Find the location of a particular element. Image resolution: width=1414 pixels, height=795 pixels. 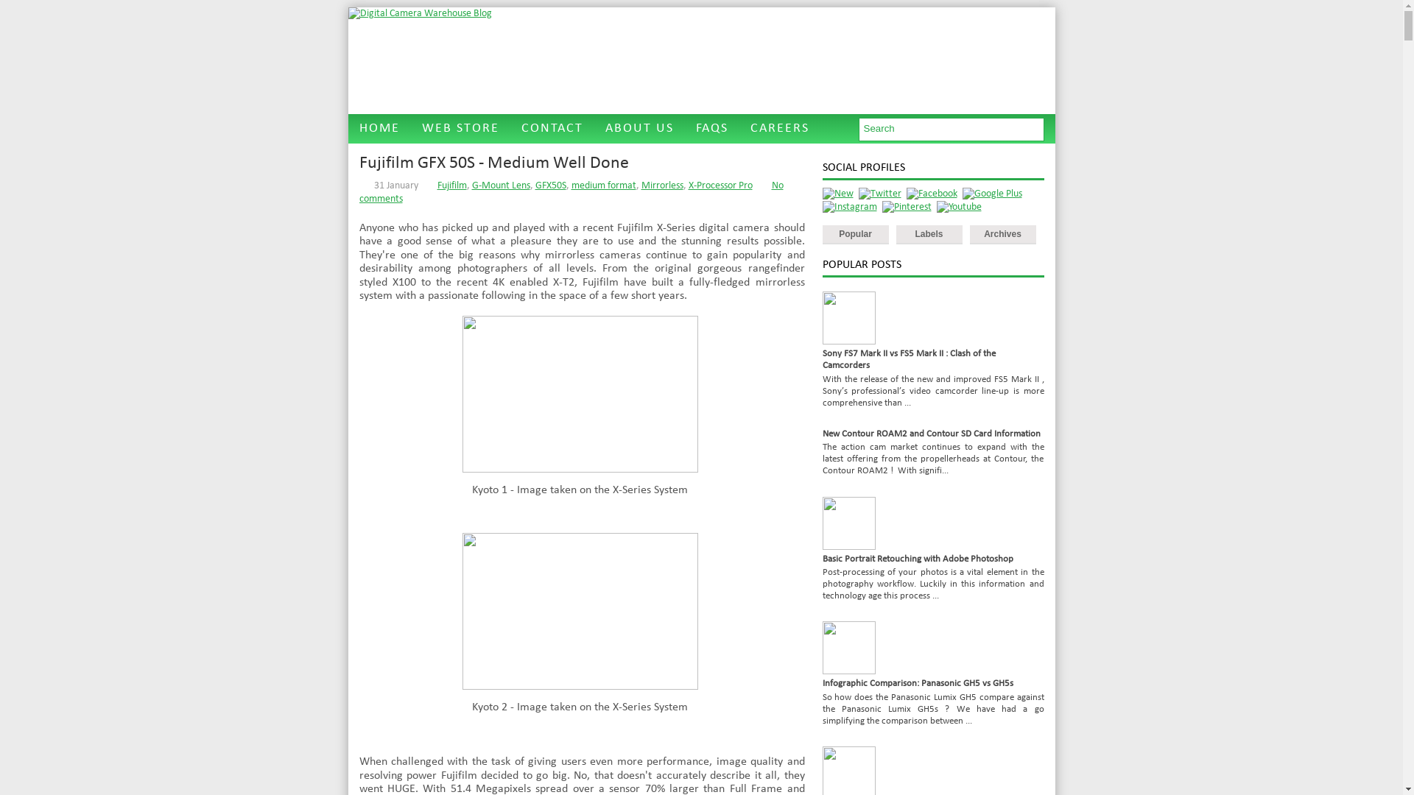

G-Mount Lens is located at coordinates (501, 185).